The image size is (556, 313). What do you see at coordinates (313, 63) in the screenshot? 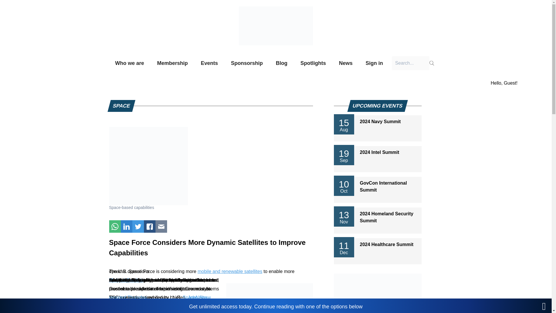
I see `Spotlights` at bounding box center [313, 63].